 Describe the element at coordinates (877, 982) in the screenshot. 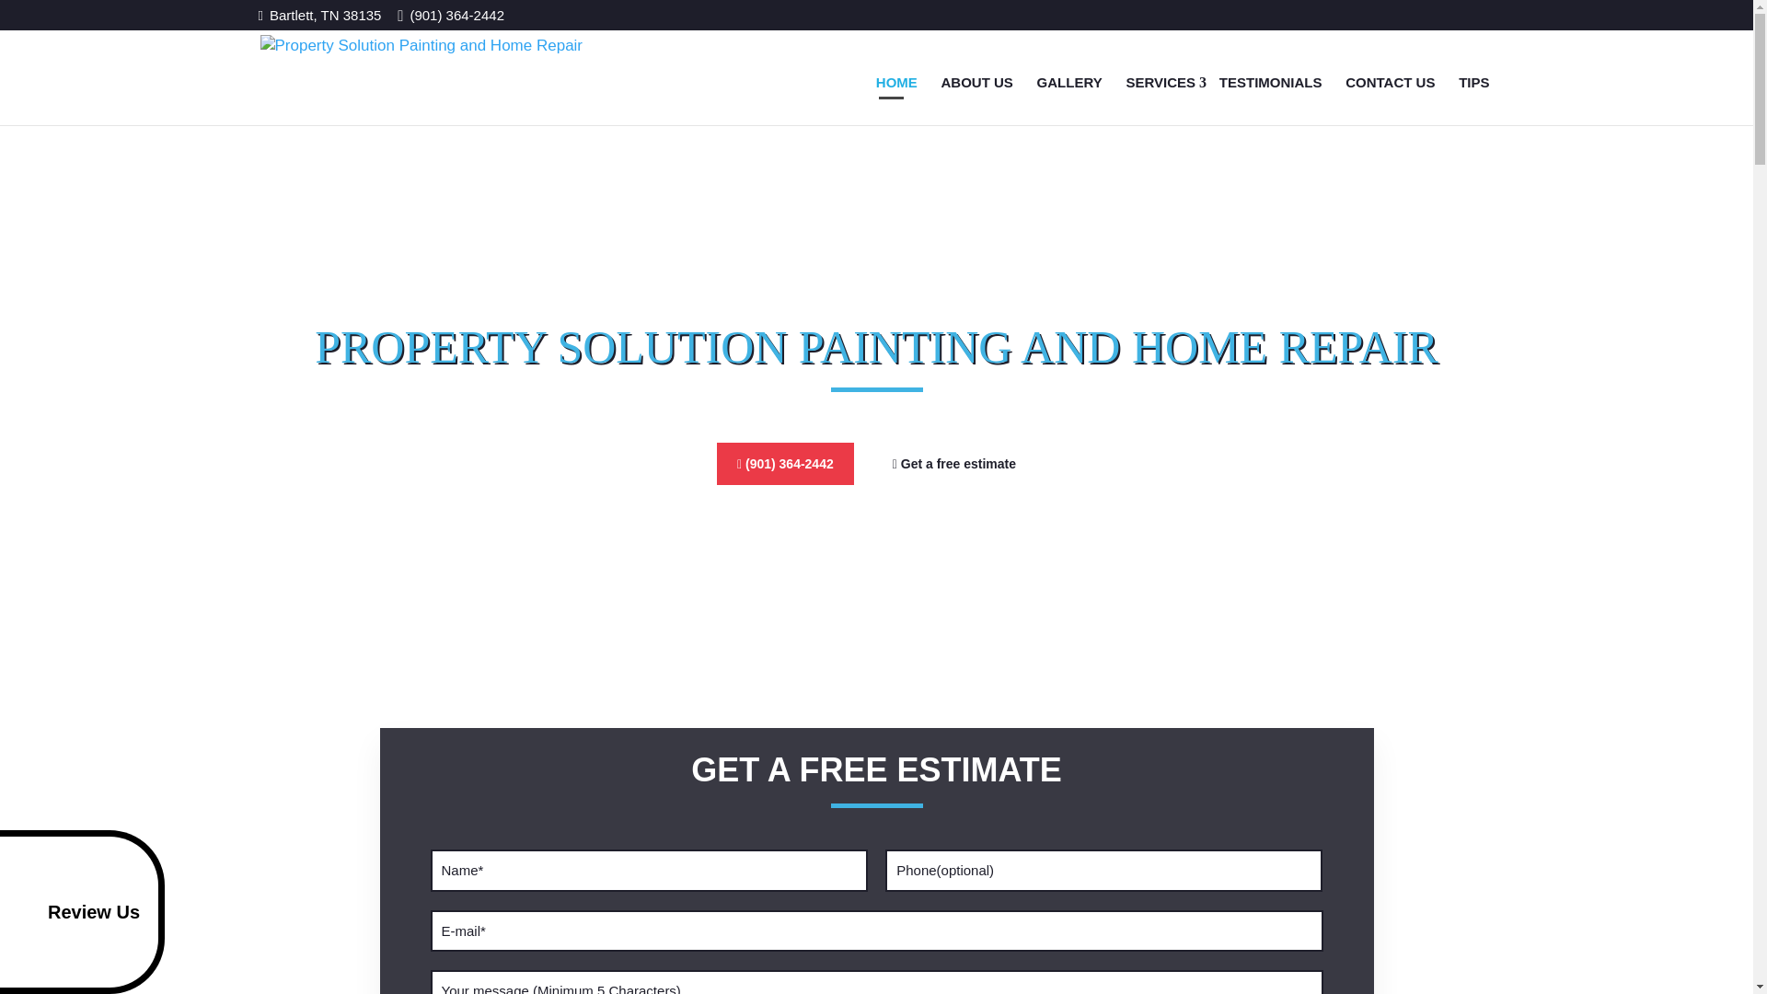

I see `Message` at that location.